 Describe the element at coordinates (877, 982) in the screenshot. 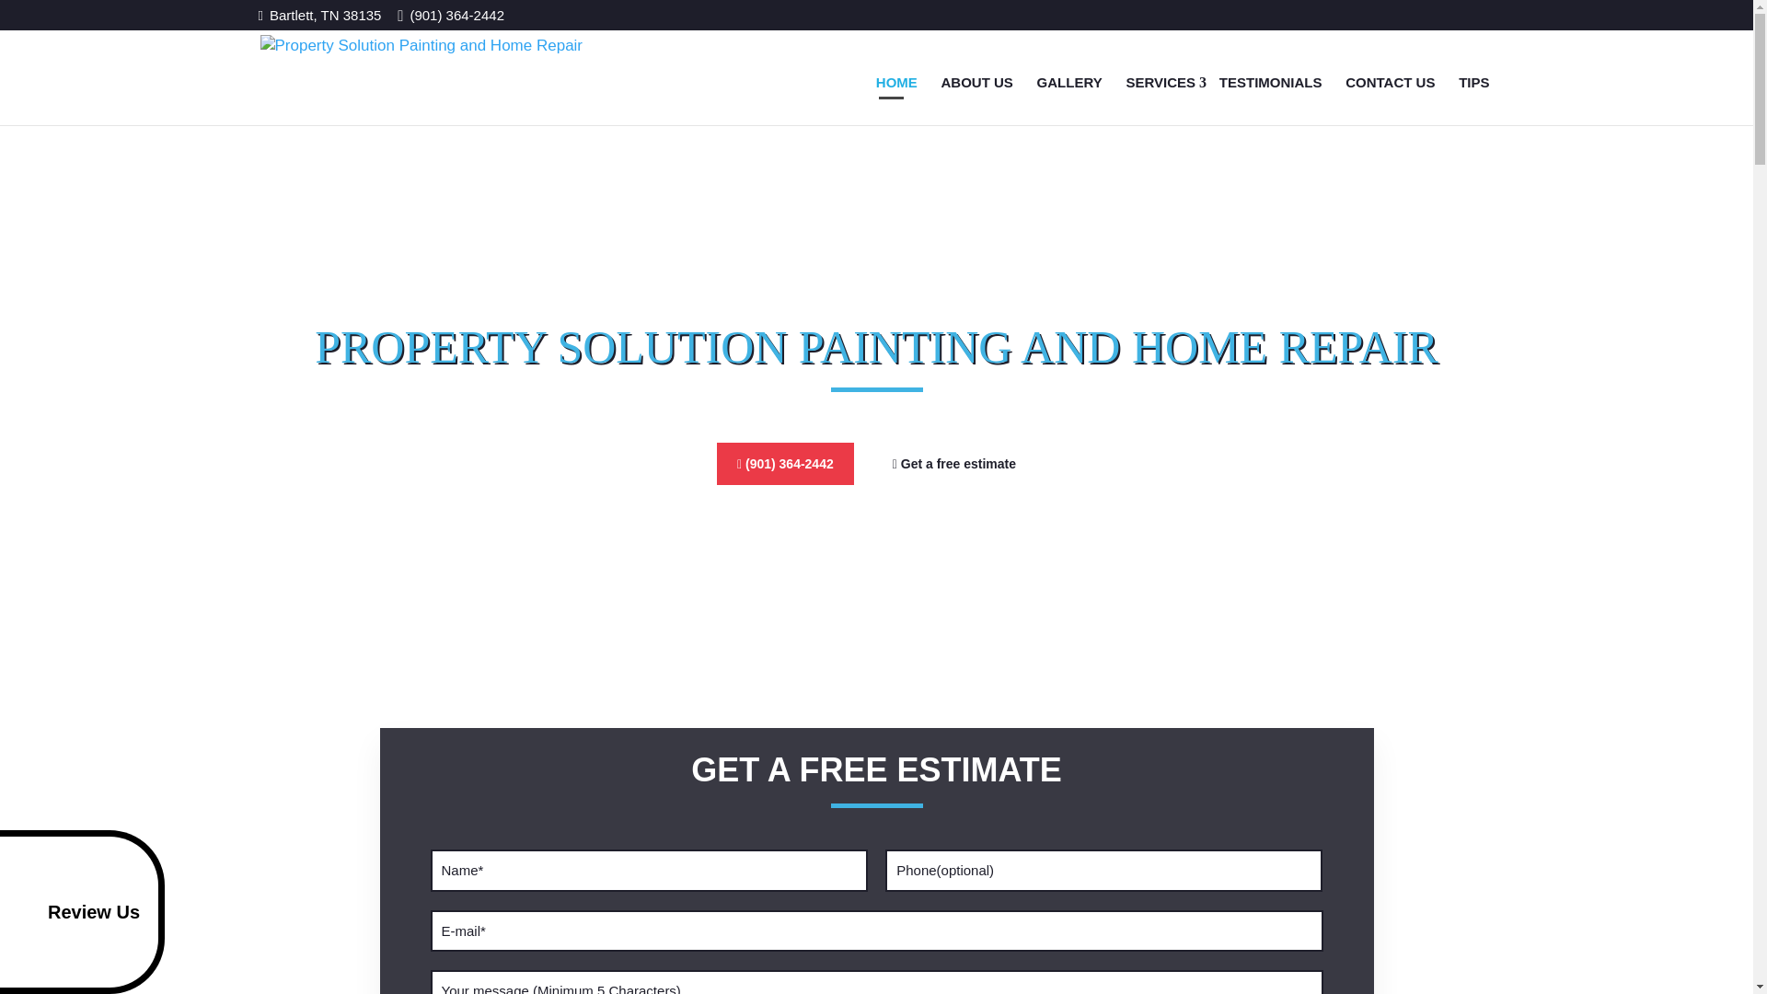

I see `Message` at that location.